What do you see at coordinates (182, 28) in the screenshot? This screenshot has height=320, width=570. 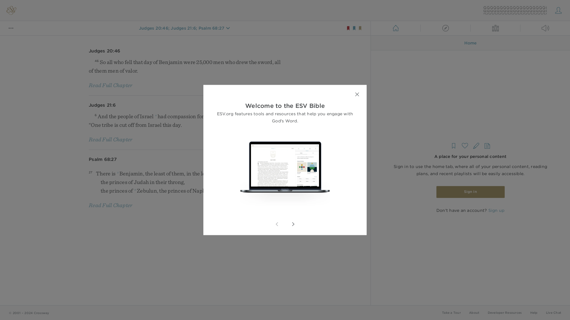 I see `Judges 20:46; Judges 21:6; Psalm 68:27` at bounding box center [182, 28].